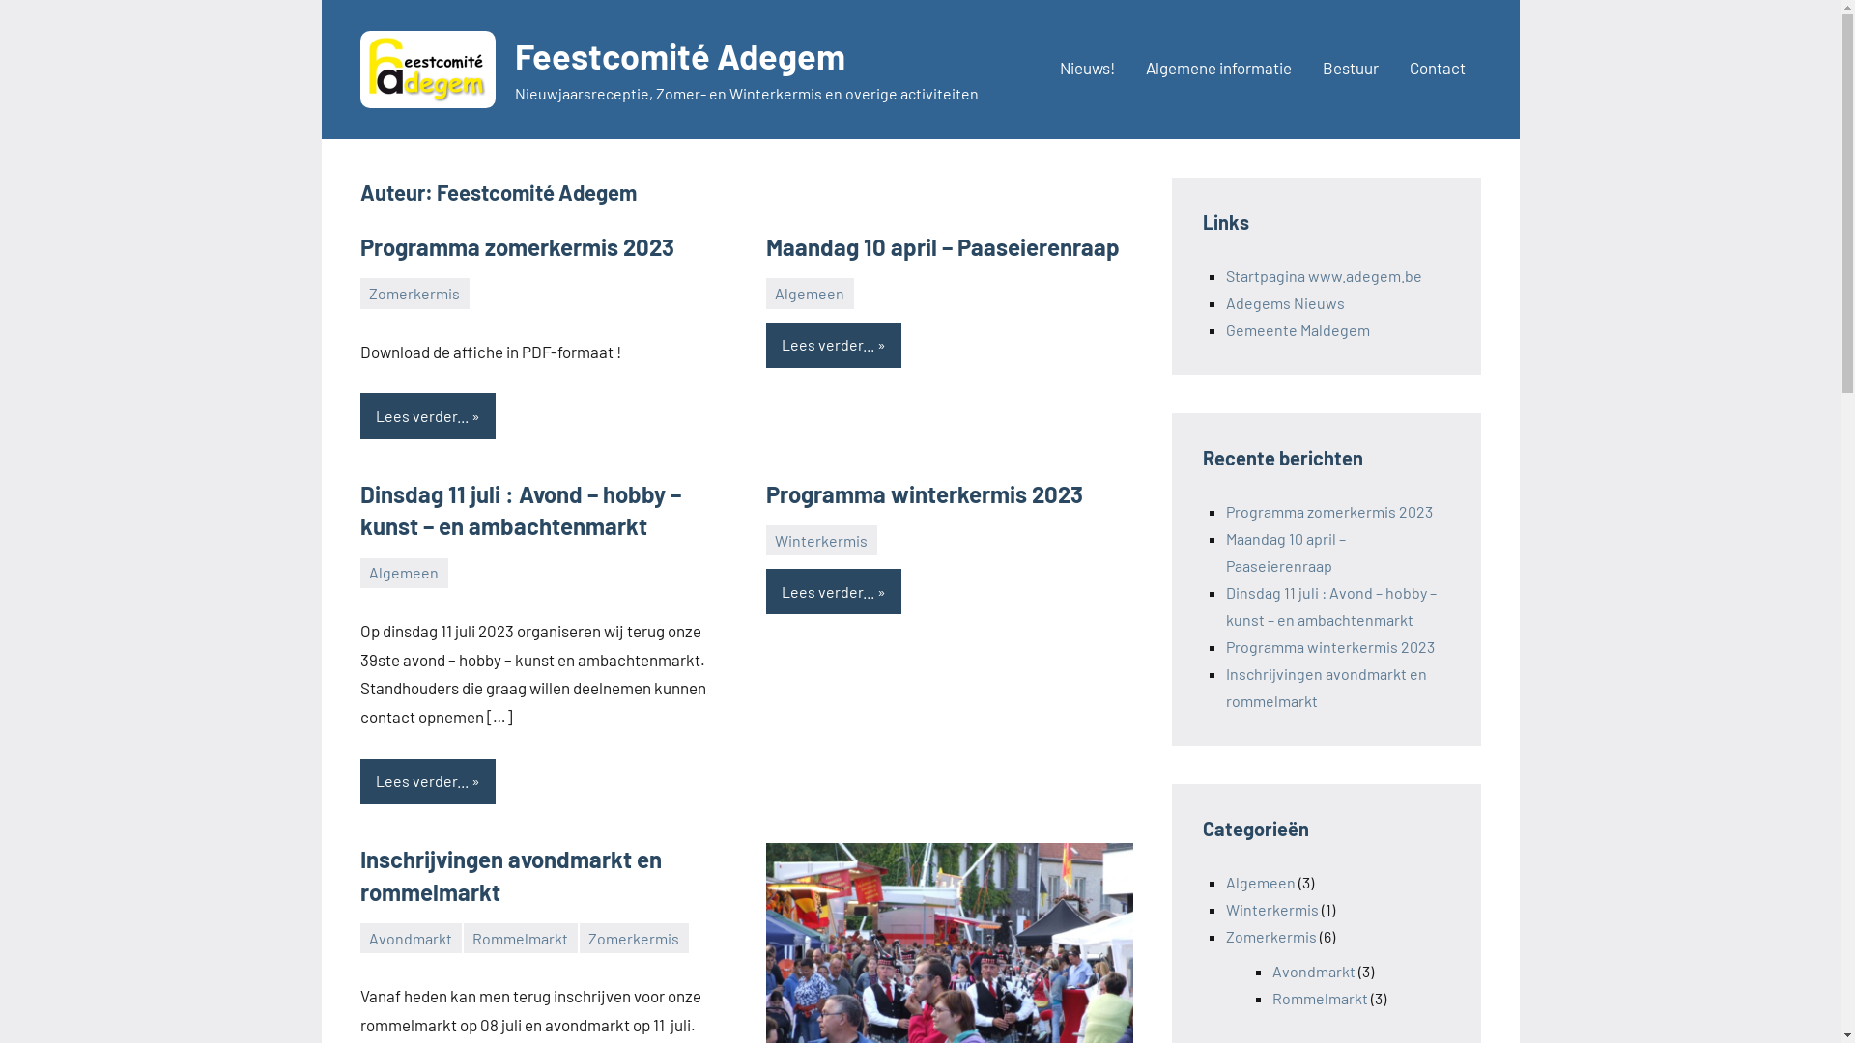  I want to click on Rommelmarkt, so click(521, 939).